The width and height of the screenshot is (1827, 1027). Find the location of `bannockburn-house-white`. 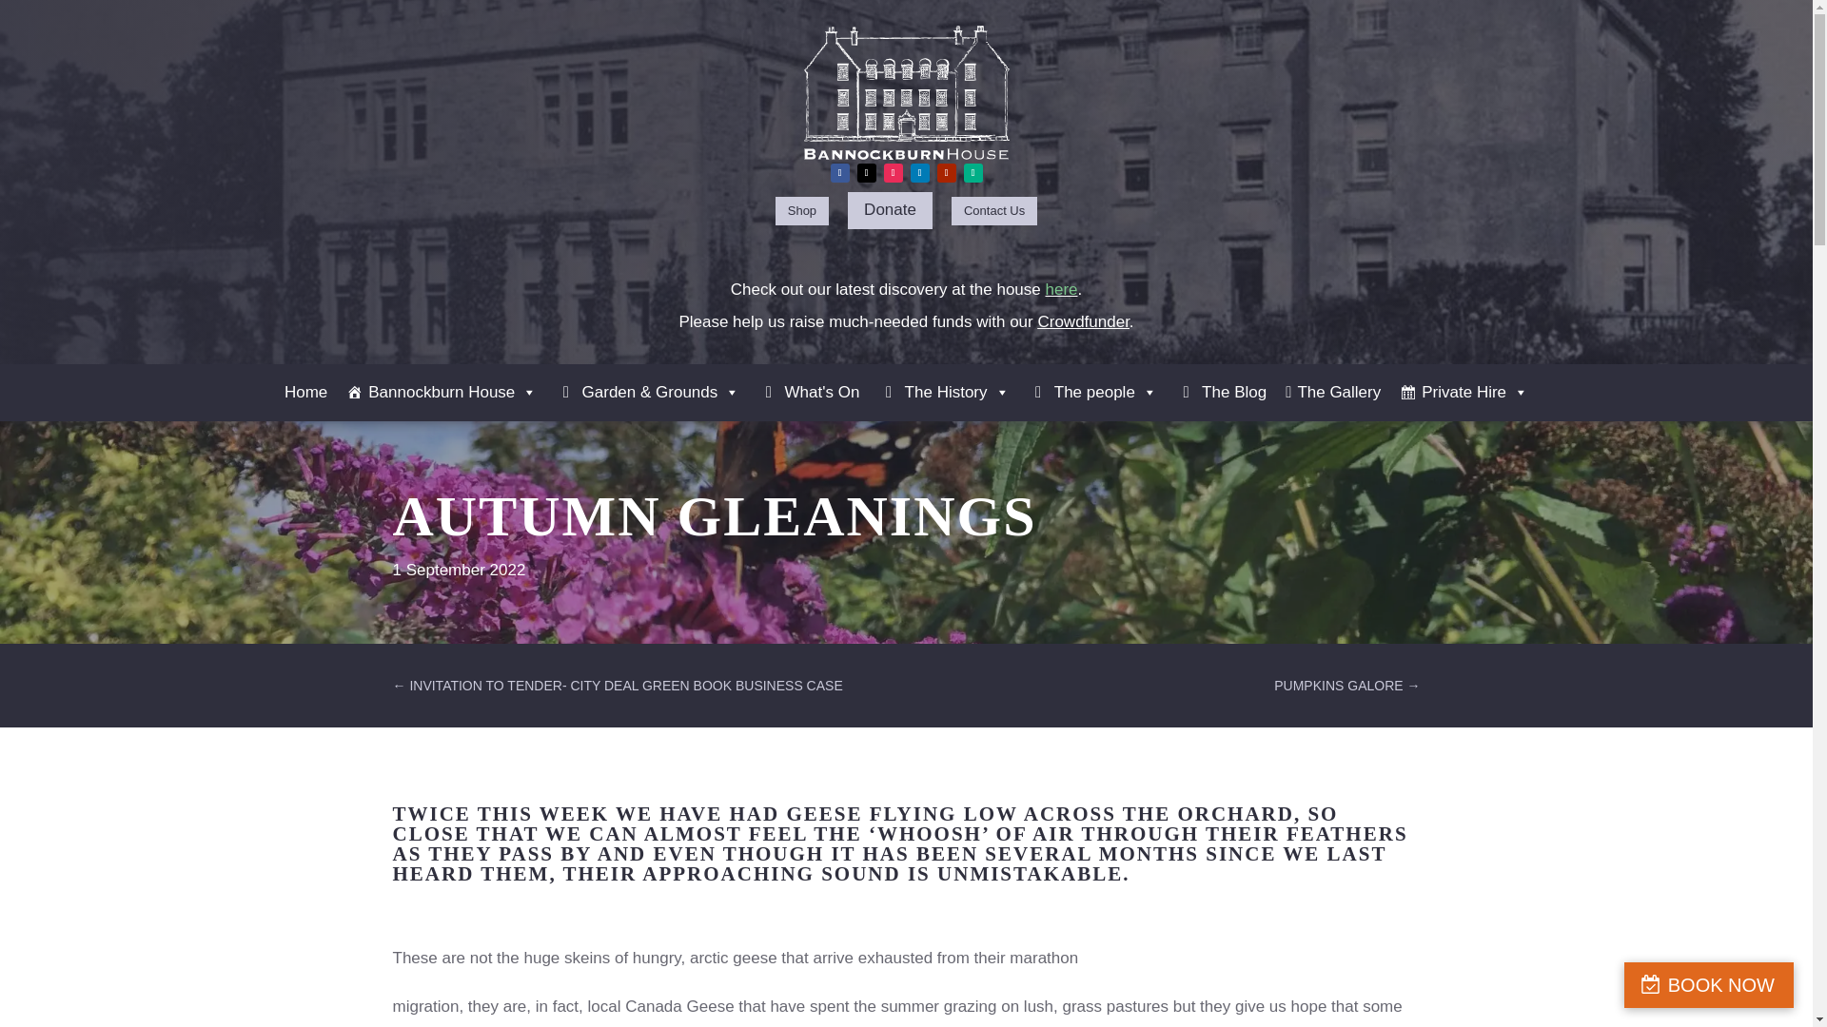

bannockburn-house-white is located at coordinates (906, 93).